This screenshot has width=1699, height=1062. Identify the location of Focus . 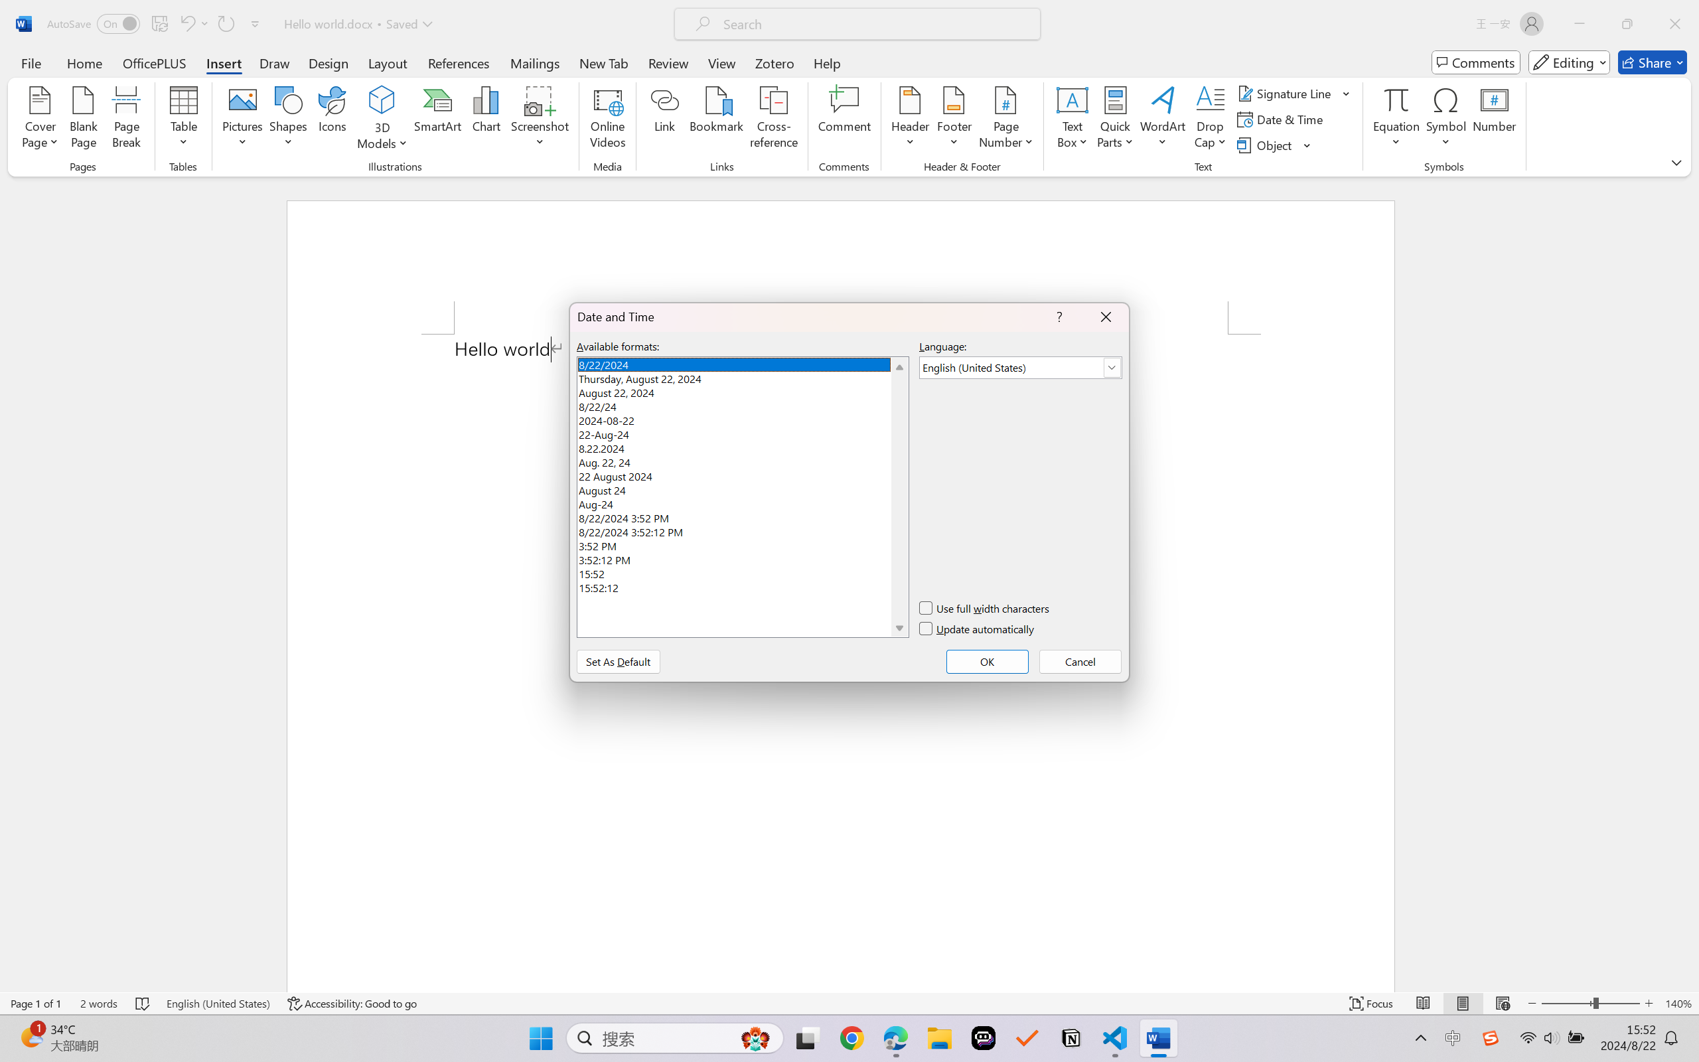
(1372, 1004).